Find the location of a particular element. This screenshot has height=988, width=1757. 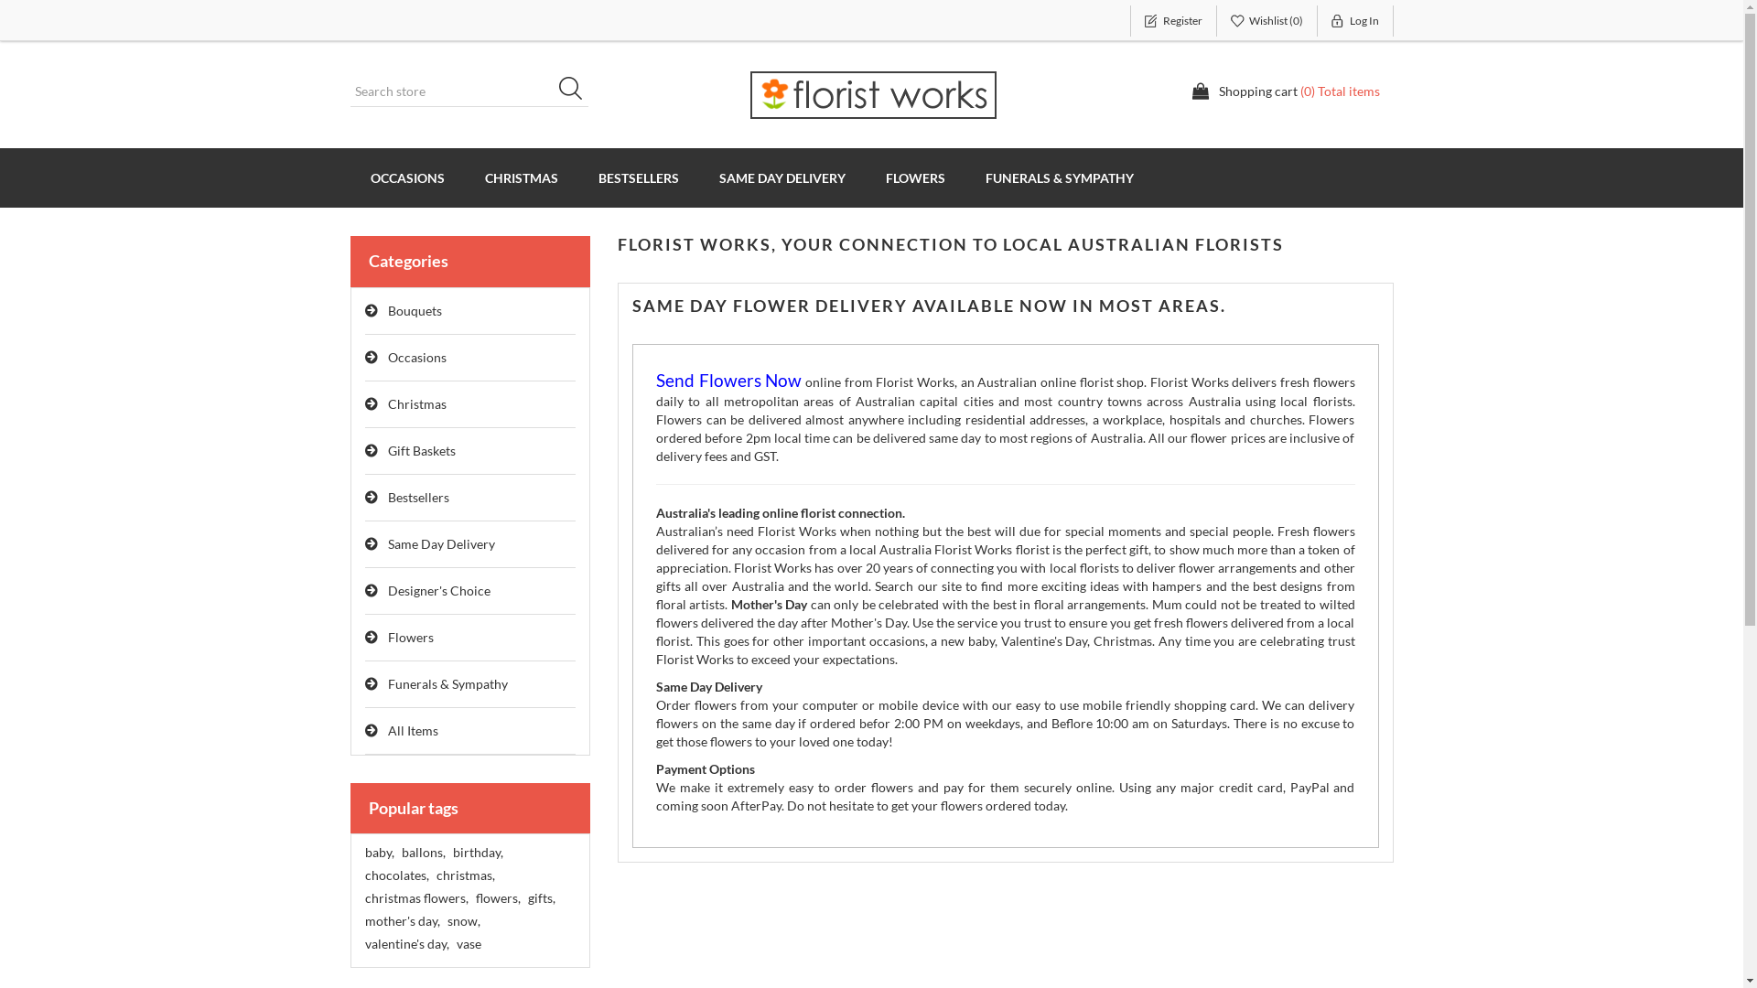

Christmas is located at coordinates (470, 404).